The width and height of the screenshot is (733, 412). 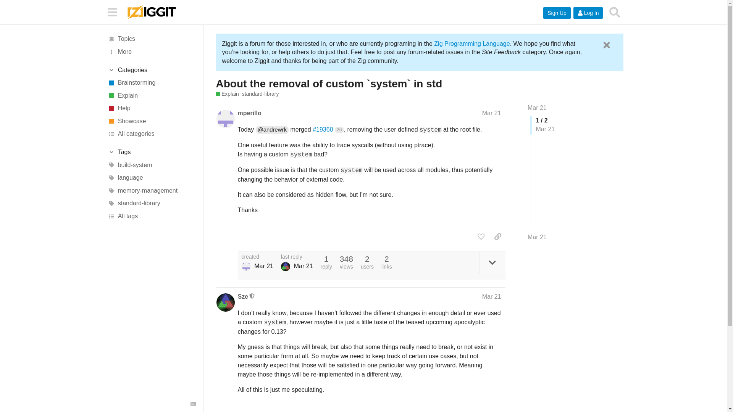 I want to click on All categories, so click(x=152, y=134).